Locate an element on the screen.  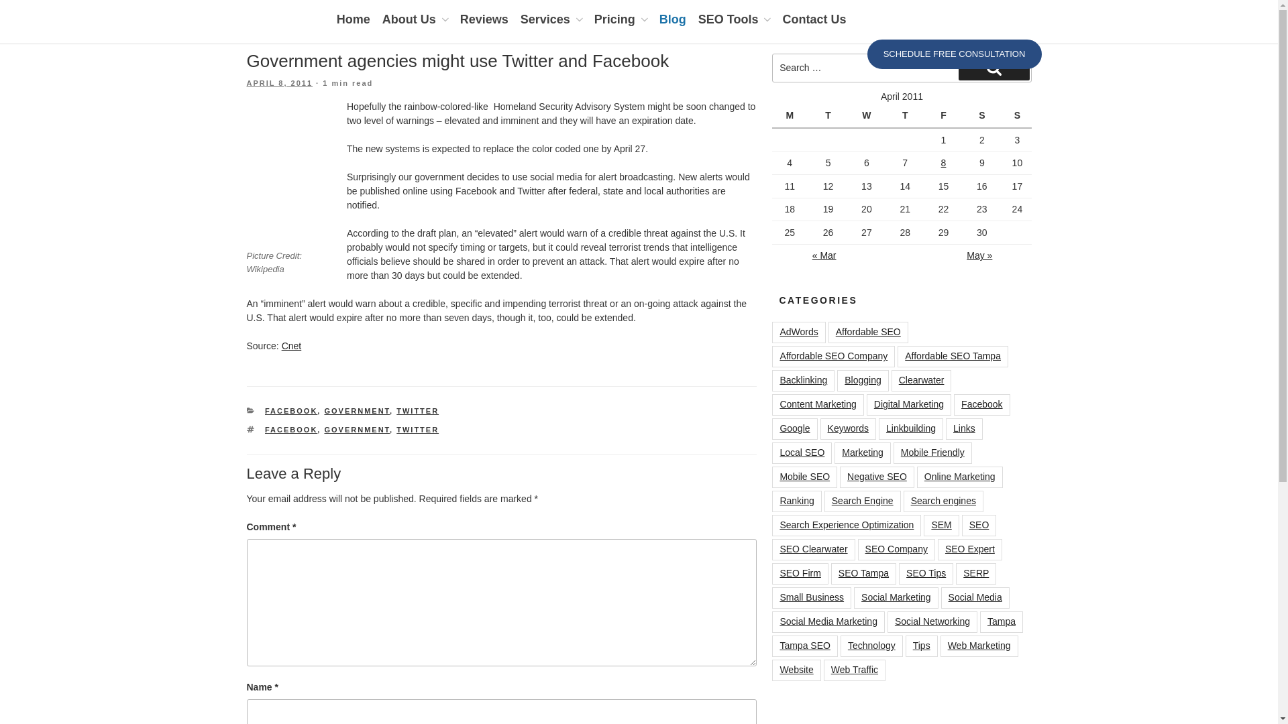
Pricing is located at coordinates (621, 19).